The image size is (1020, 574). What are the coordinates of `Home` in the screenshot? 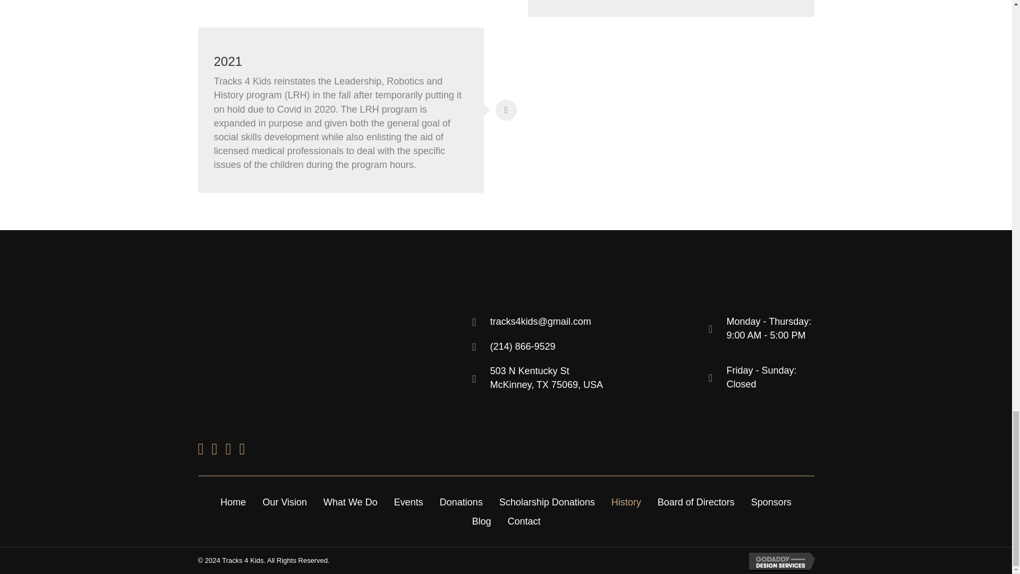 It's located at (696, 502).